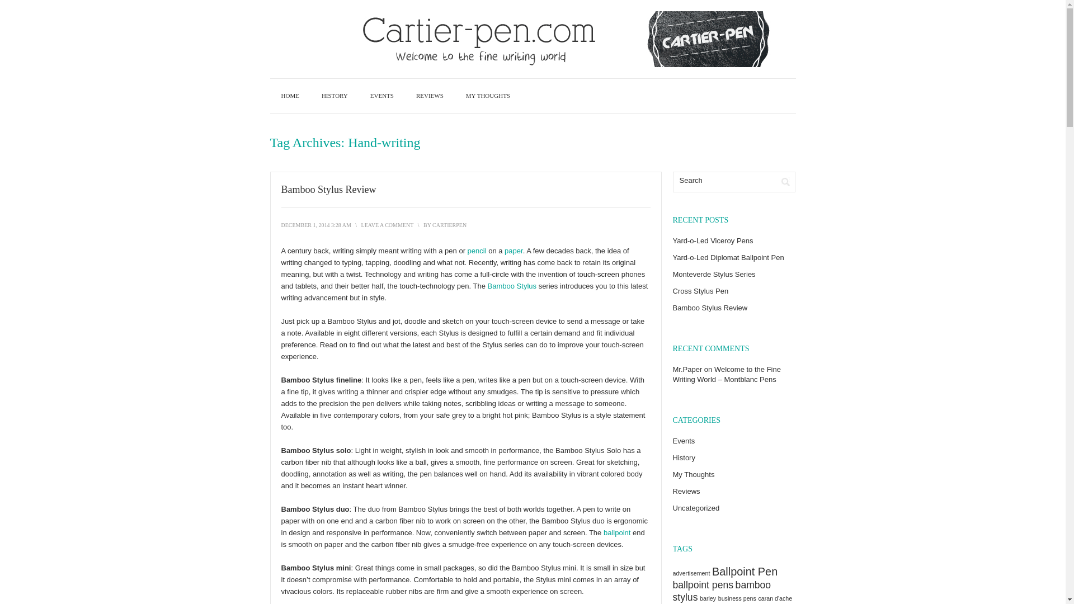  I want to click on Go to Homepage, so click(290, 96).